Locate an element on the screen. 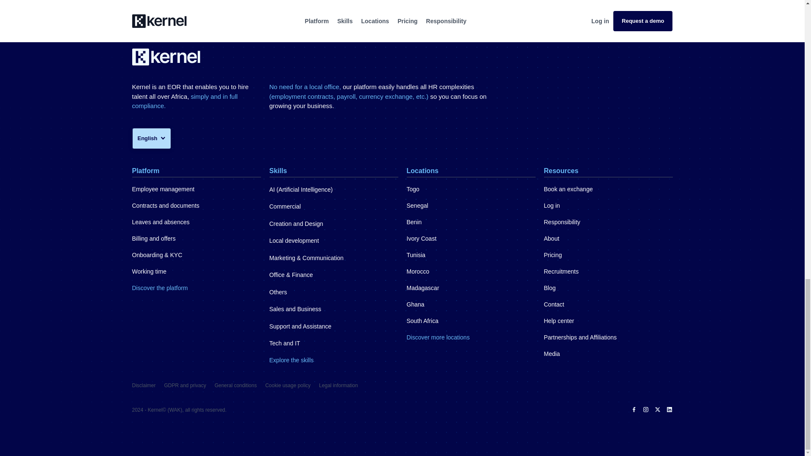 The height and width of the screenshot is (456, 811). Creation and Design is located at coordinates (297, 223).